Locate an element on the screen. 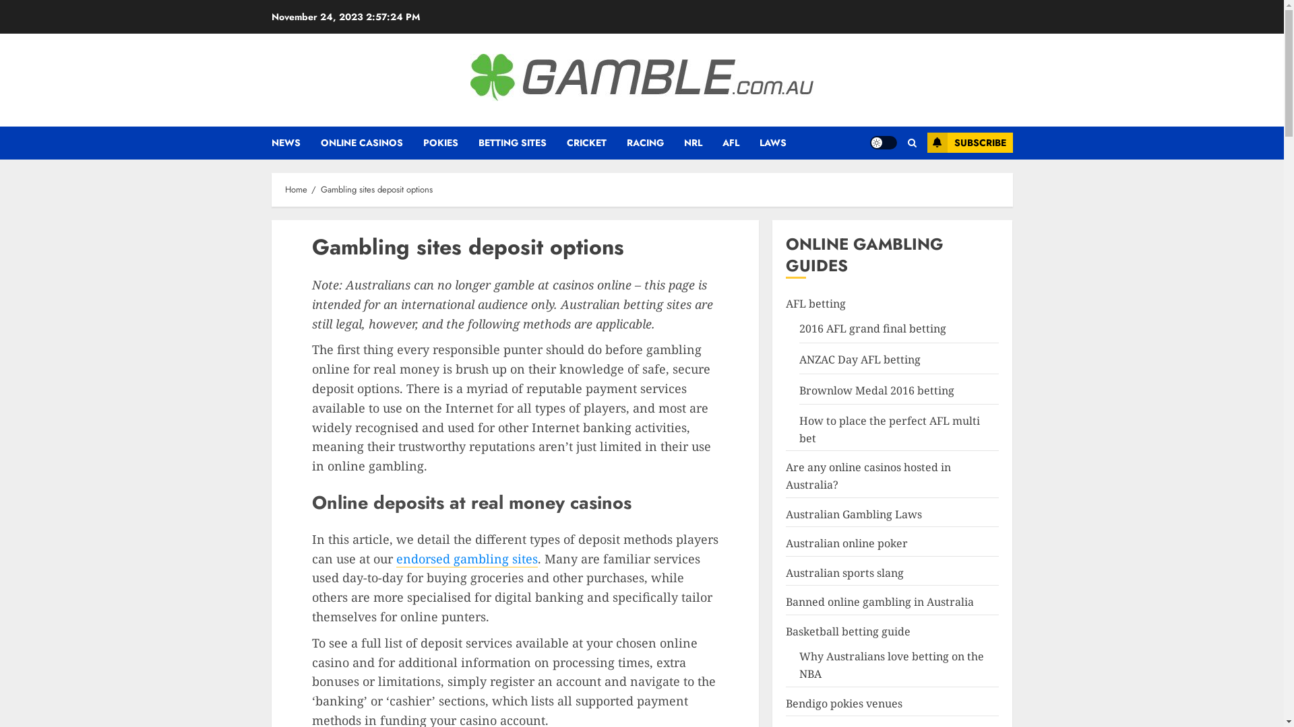  Brownlow Medal 2016 betting is located at coordinates (877, 390).